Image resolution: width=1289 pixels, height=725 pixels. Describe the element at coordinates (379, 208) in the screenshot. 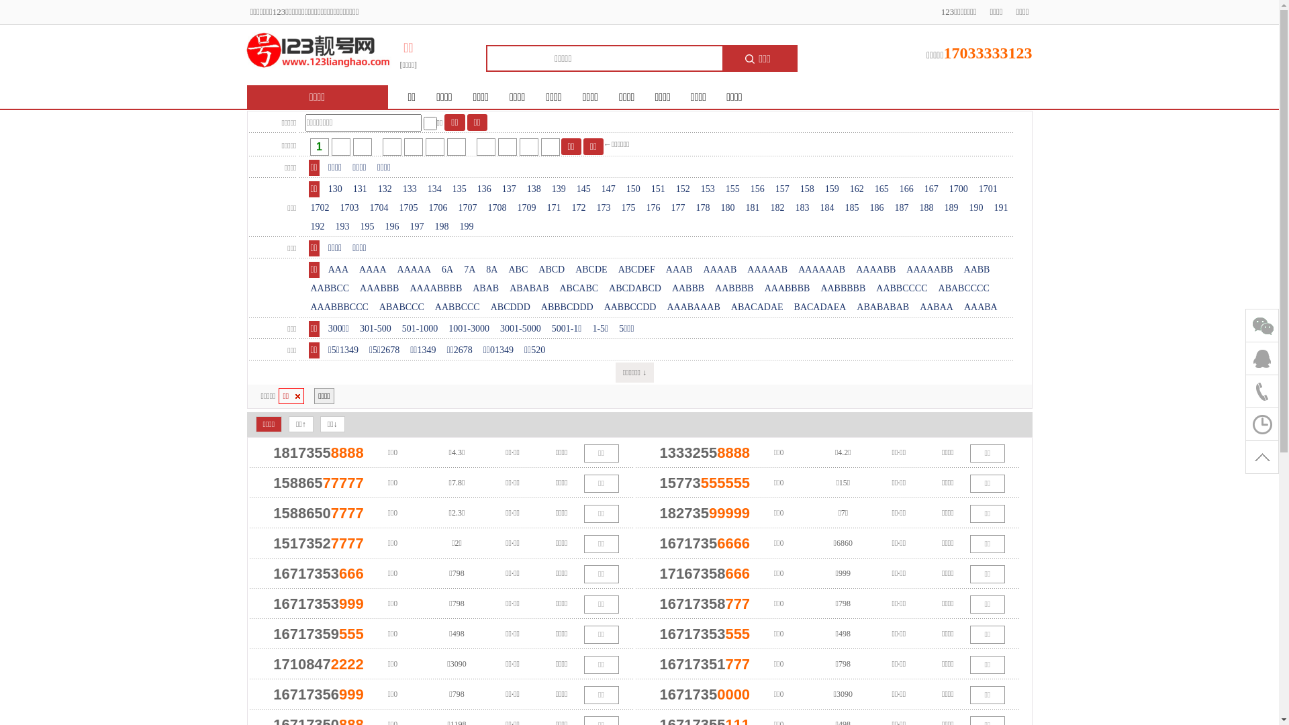

I see `1704` at that location.